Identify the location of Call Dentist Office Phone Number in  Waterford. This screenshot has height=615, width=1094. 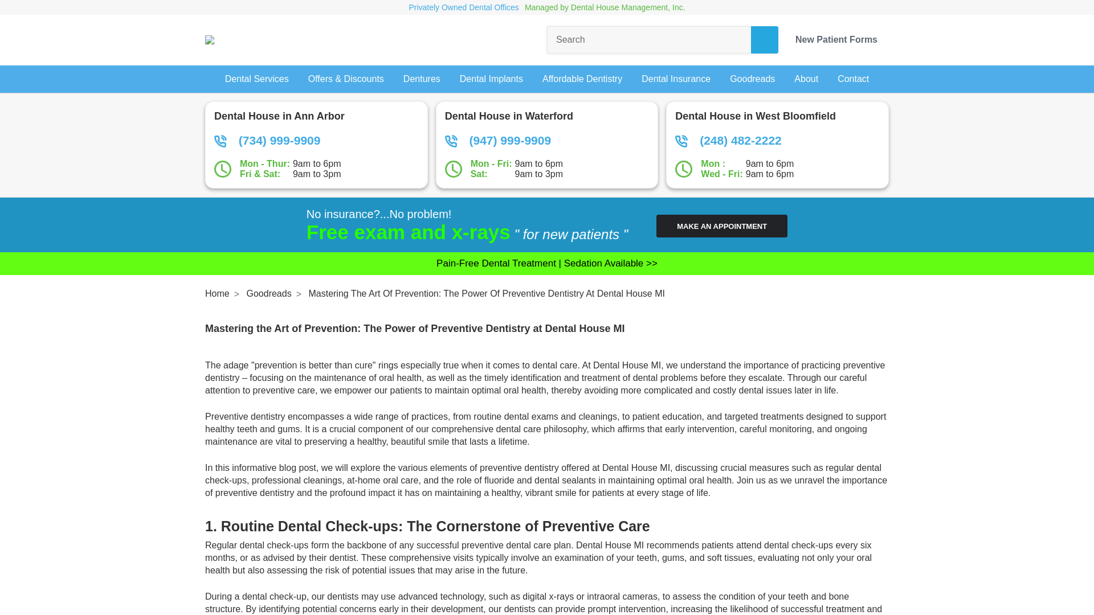
(547, 141).